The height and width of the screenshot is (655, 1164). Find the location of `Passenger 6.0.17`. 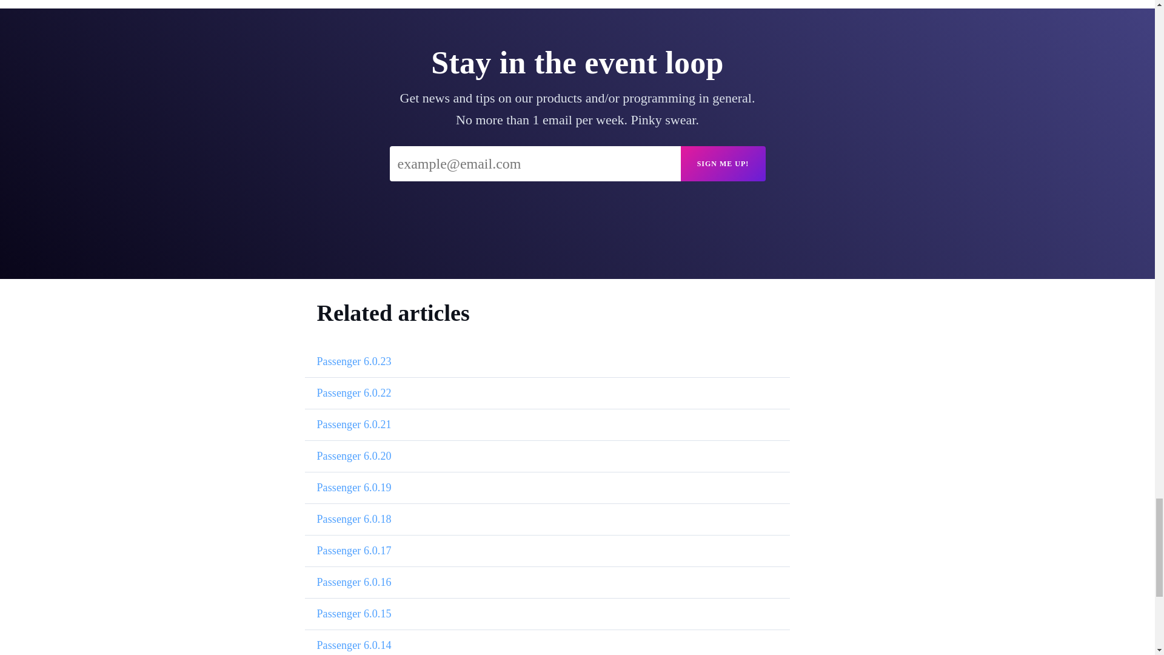

Passenger 6.0.17 is located at coordinates (354, 551).